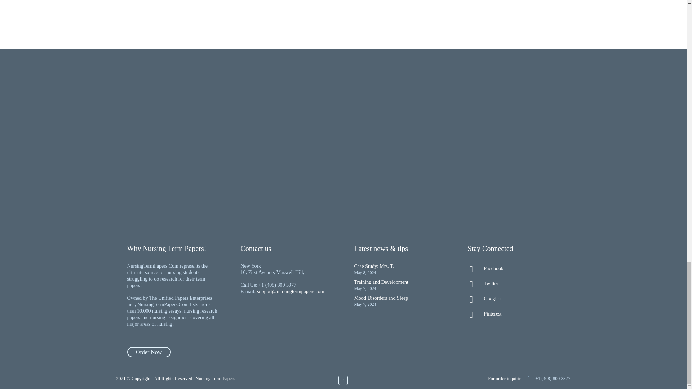 The width and height of the screenshot is (692, 389). What do you see at coordinates (513, 284) in the screenshot?
I see `Twitter` at bounding box center [513, 284].